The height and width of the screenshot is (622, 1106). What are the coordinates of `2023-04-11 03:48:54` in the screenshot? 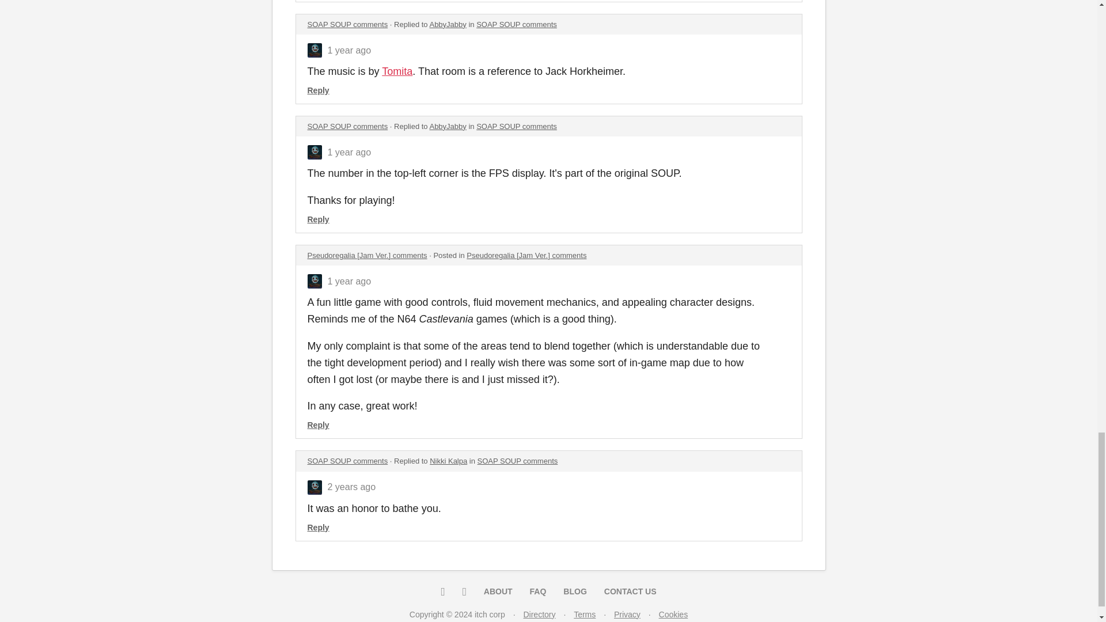 It's located at (349, 50).